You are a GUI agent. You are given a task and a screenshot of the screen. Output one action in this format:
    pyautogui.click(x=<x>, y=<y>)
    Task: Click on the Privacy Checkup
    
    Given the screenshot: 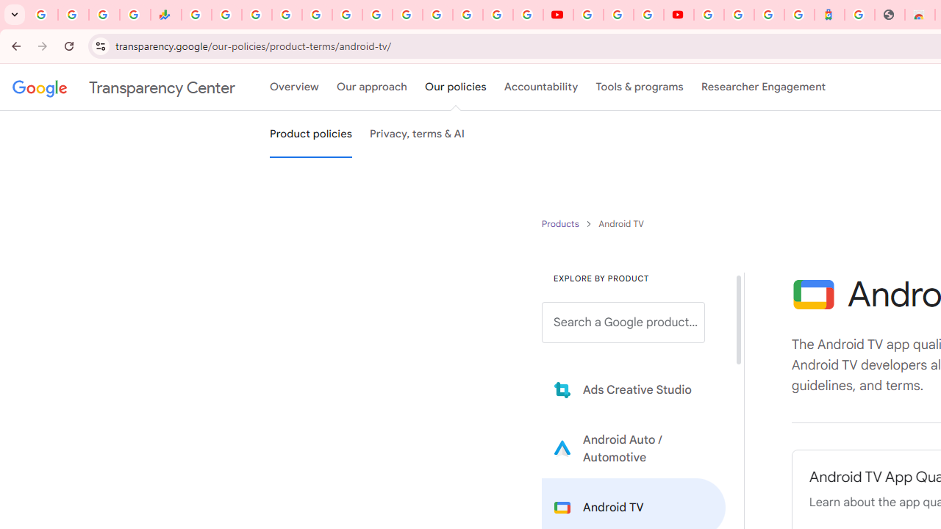 What is the action you would take?
    pyautogui.click(x=528, y=15)
    